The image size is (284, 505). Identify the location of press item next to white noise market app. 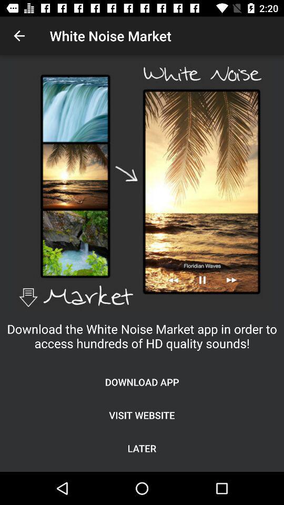
(19, 36).